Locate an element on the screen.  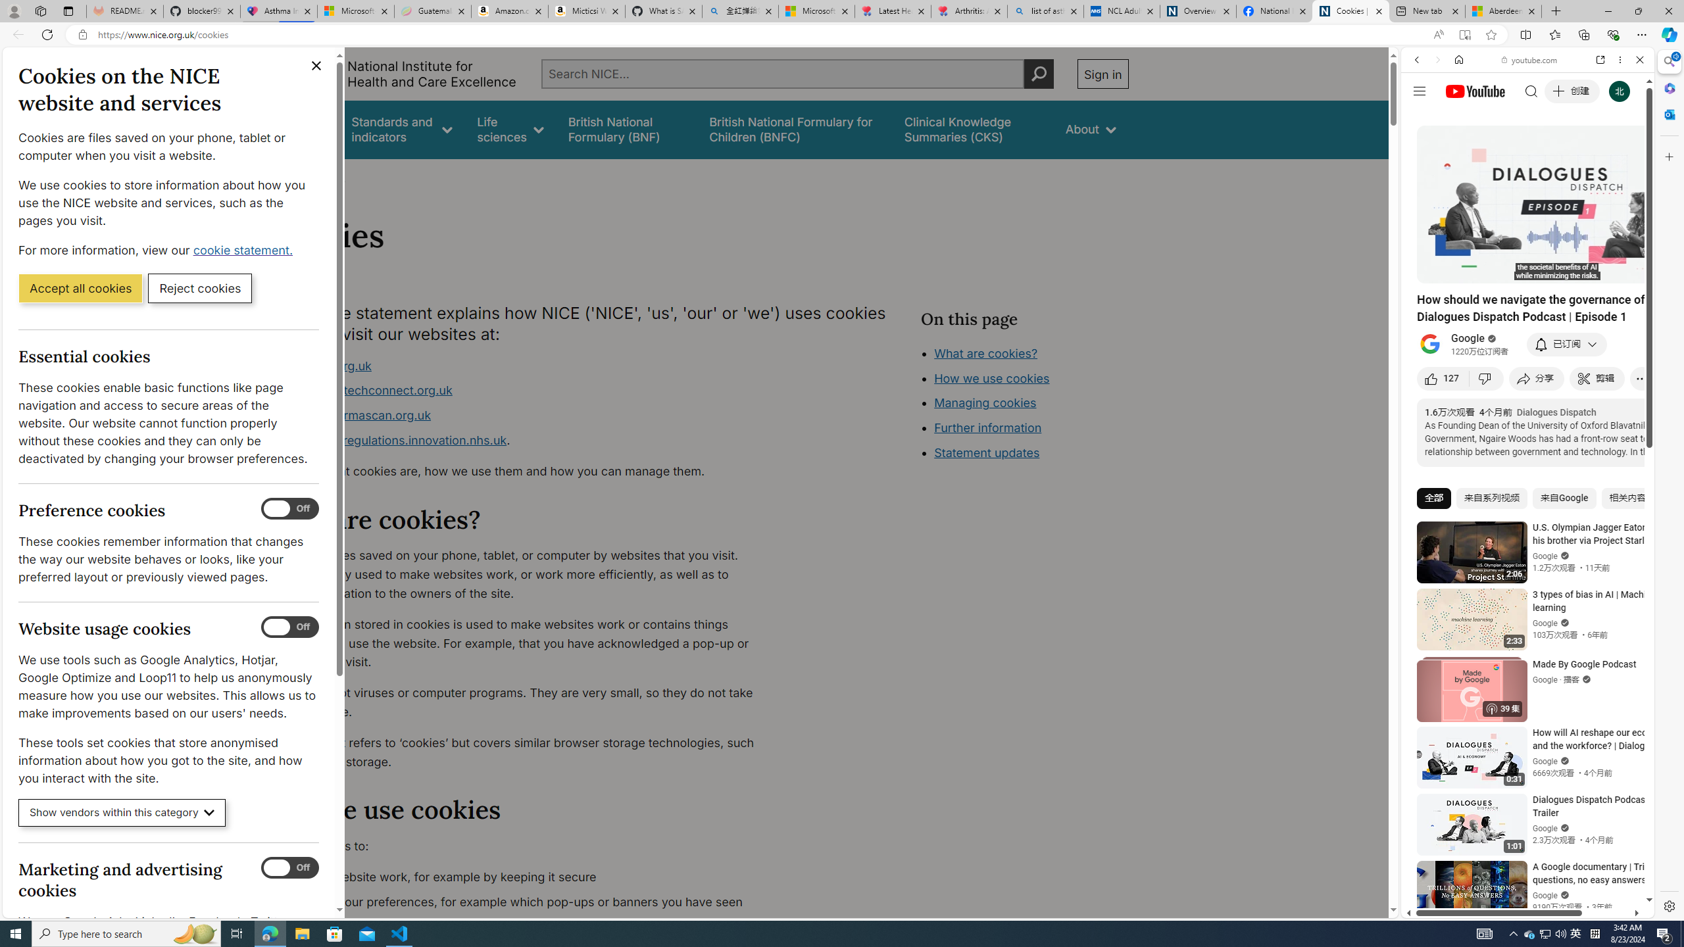
Class: dict_pnIcon rms_img is located at coordinates (1518, 908).